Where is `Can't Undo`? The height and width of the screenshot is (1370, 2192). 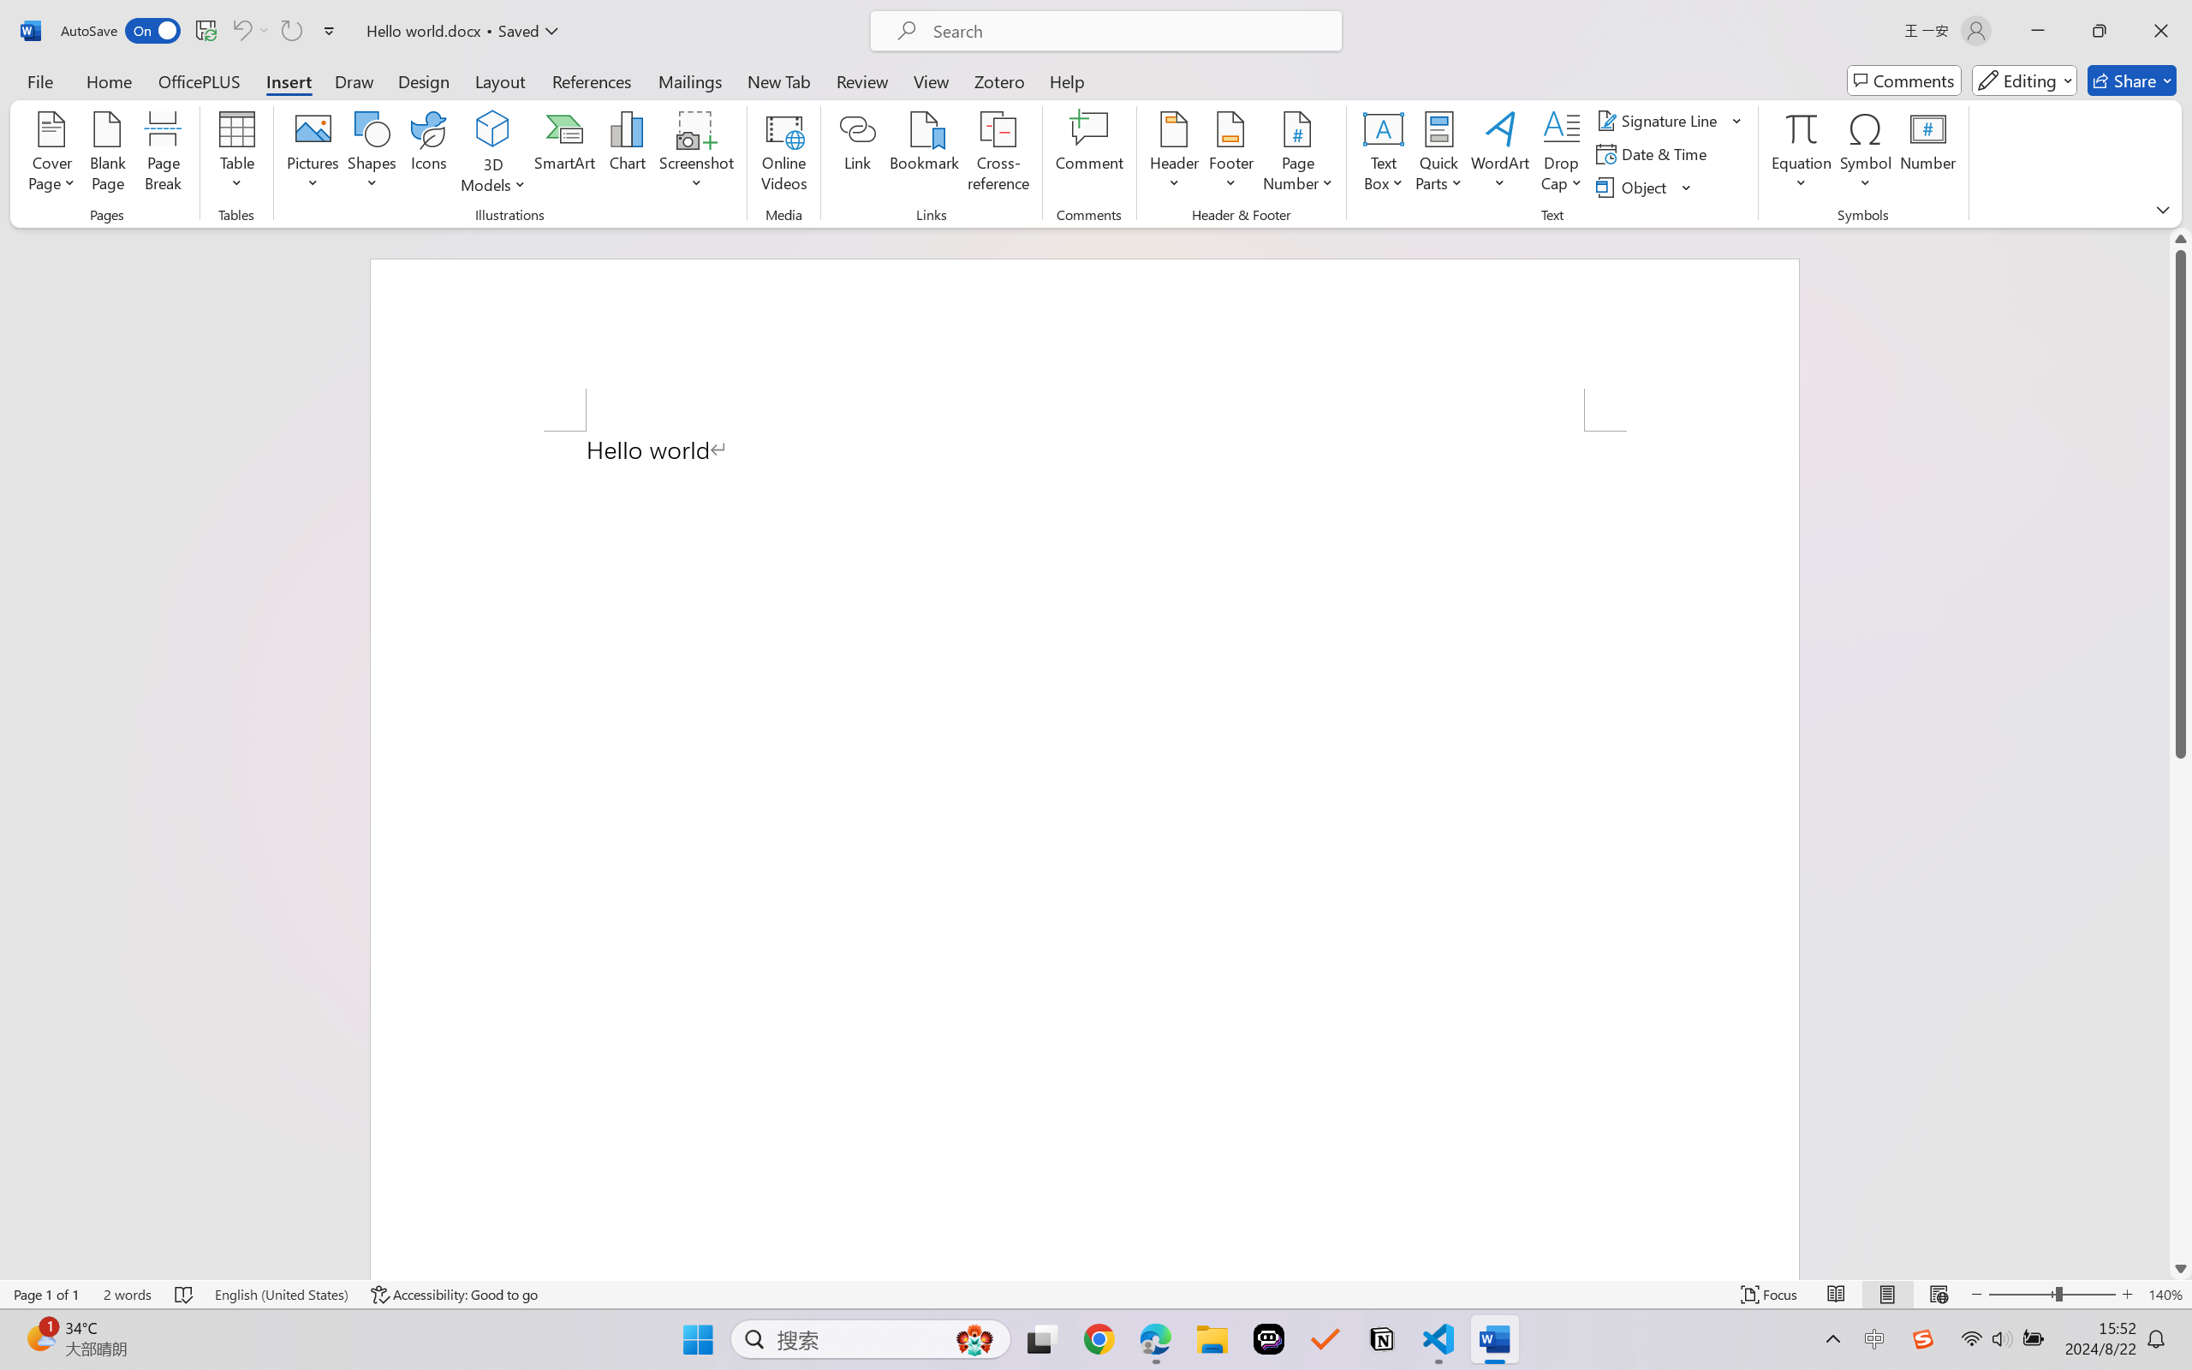 Can't Undo is located at coordinates (250, 31).